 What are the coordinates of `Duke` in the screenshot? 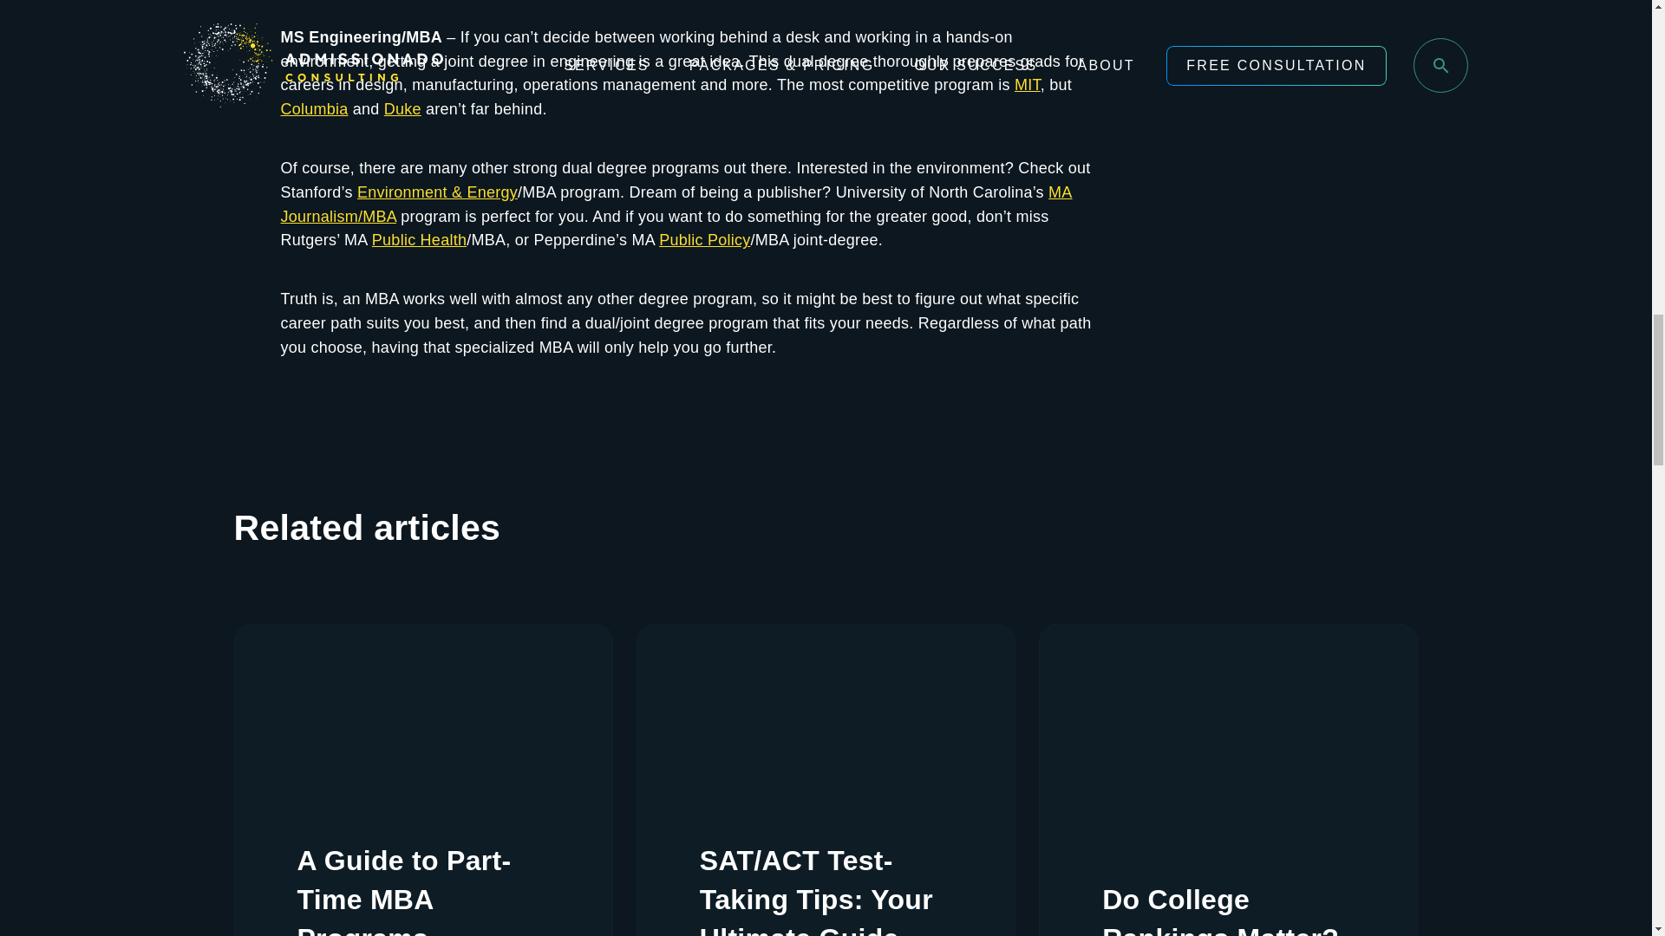 It's located at (402, 109).